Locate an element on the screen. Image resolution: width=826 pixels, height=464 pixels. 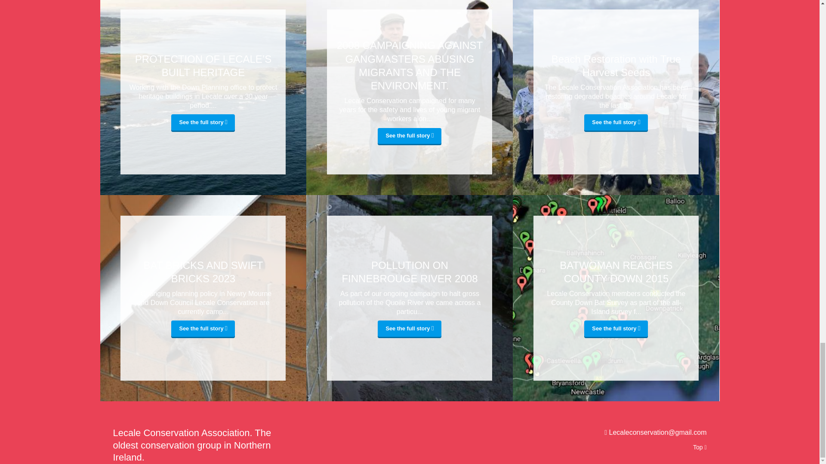
See the full story is located at coordinates (616, 122).